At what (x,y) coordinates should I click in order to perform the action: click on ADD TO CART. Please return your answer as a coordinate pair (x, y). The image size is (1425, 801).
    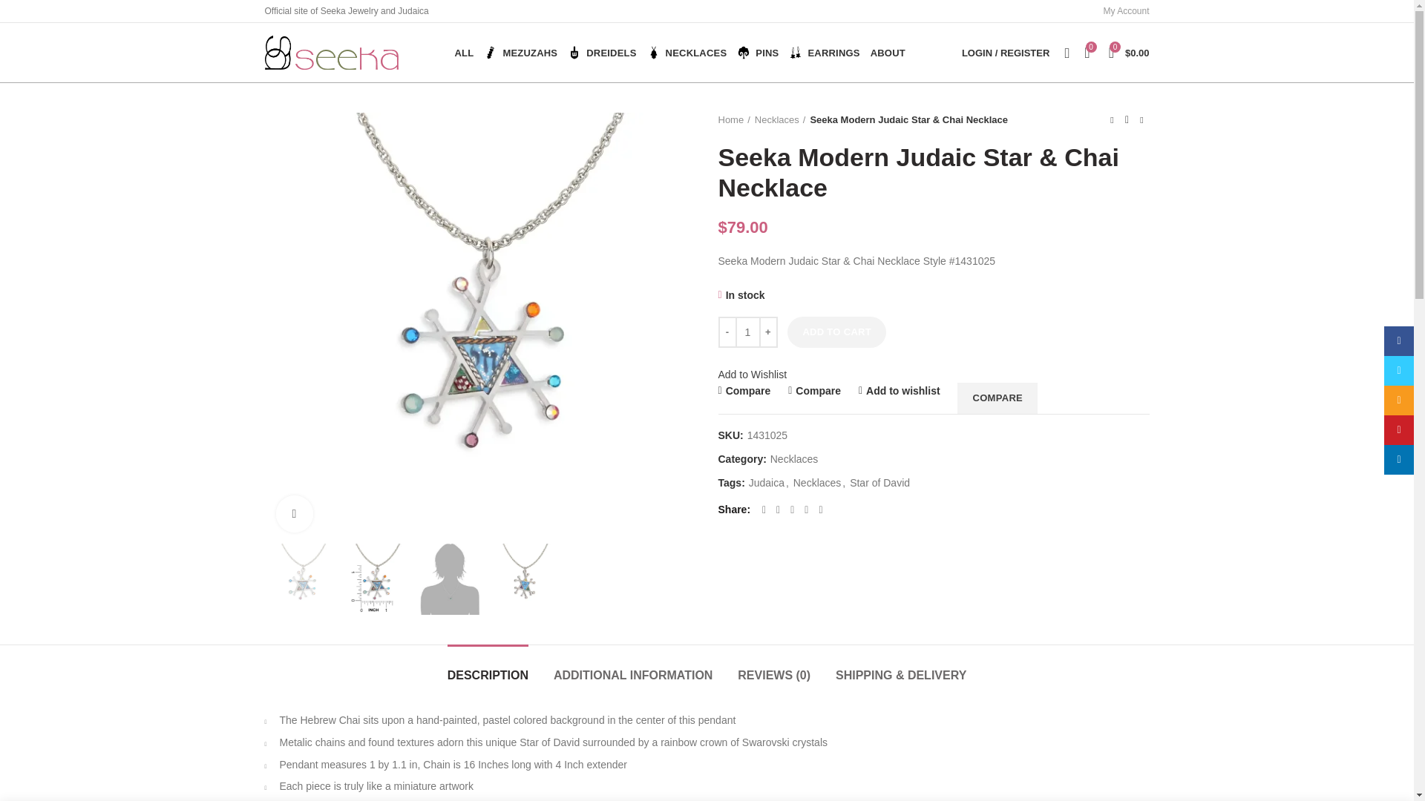
    Looking at the image, I should click on (837, 332).